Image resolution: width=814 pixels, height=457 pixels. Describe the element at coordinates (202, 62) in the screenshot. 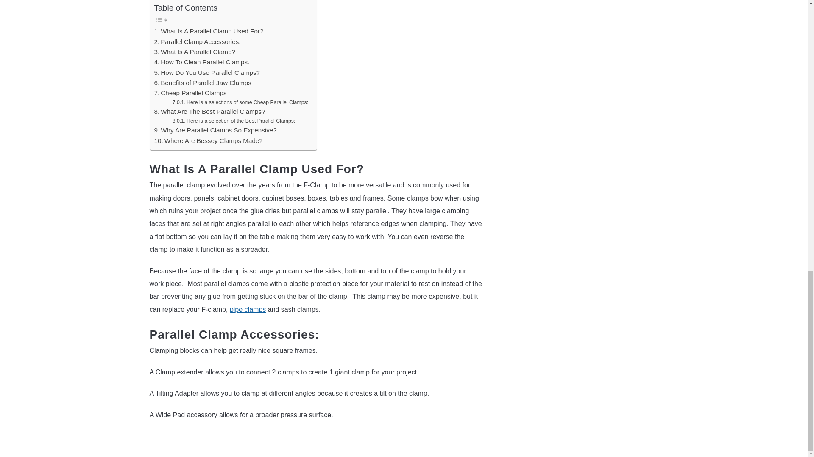

I see `How To Clean Parallel Clamps.` at that location.